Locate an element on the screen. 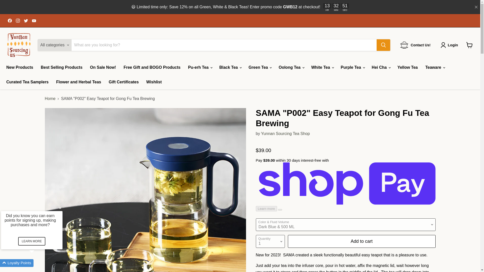  Find us on Instagram is located at coordinates (18, 21).